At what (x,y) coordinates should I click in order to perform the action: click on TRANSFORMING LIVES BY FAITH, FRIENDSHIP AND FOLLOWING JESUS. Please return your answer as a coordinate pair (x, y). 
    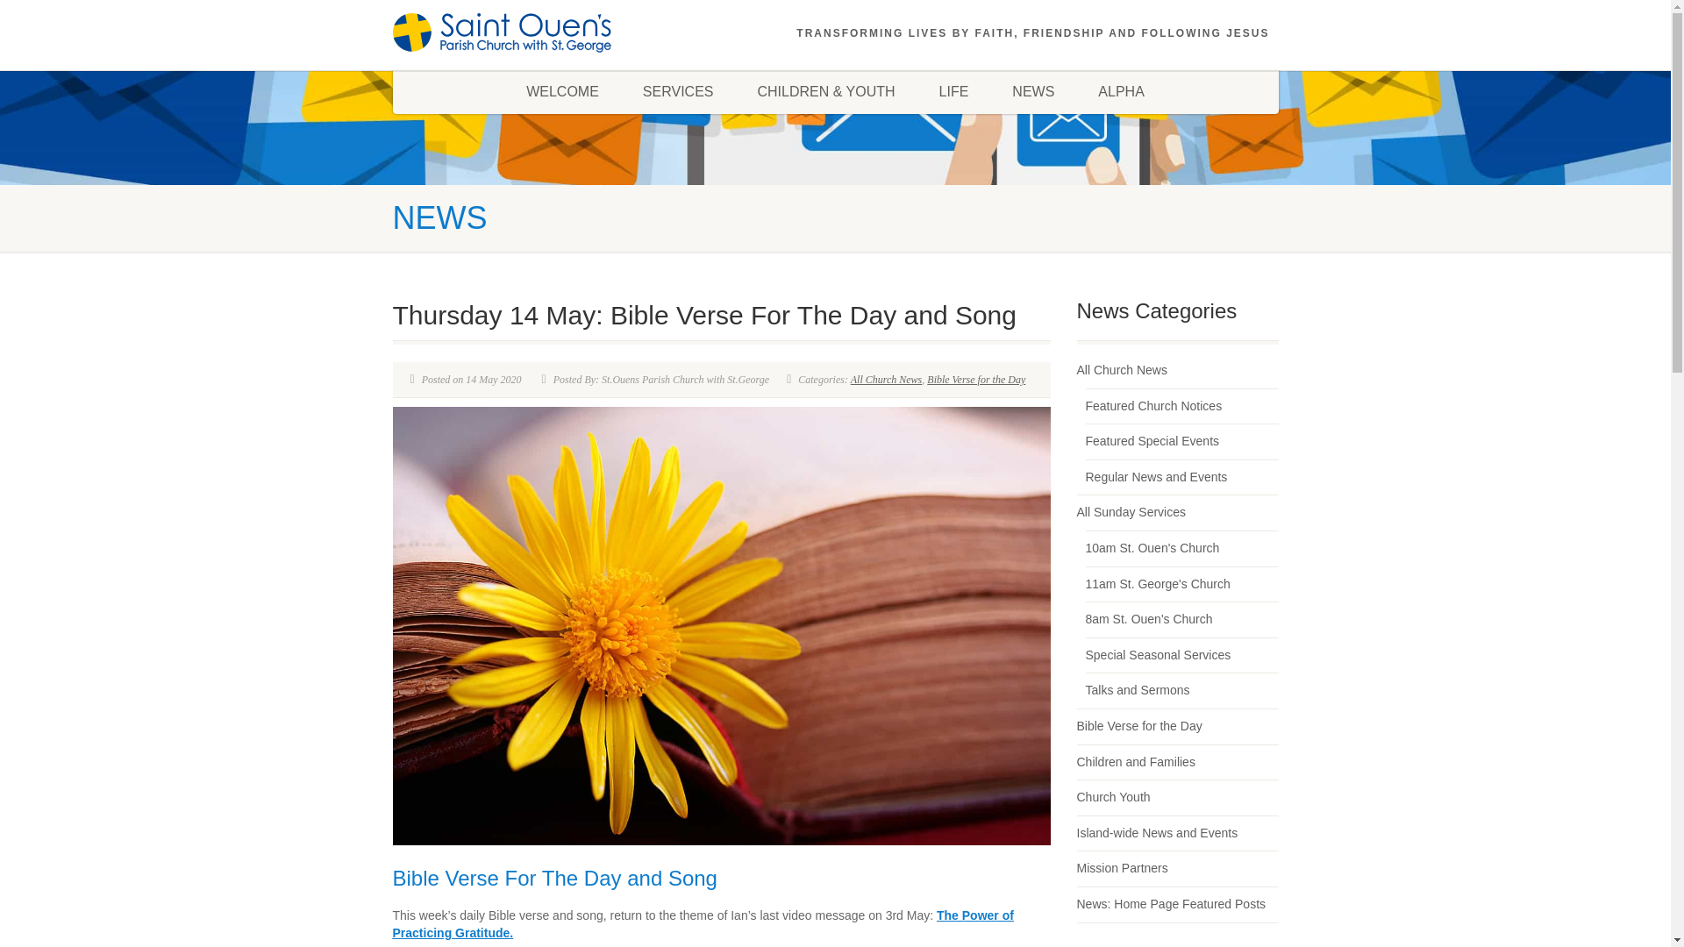
    Looking at the image, I should click on (1033, 33).